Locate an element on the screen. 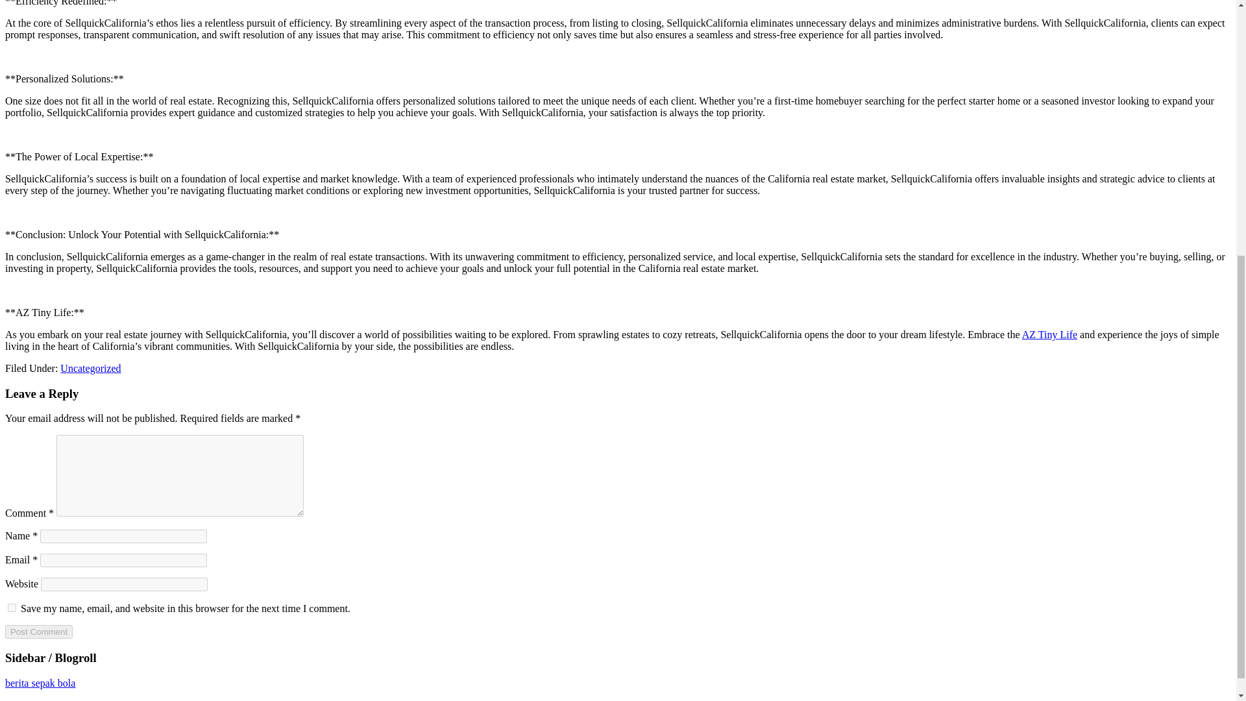 The image size is (1246, 701). yes is located at coordinates (12, 608).